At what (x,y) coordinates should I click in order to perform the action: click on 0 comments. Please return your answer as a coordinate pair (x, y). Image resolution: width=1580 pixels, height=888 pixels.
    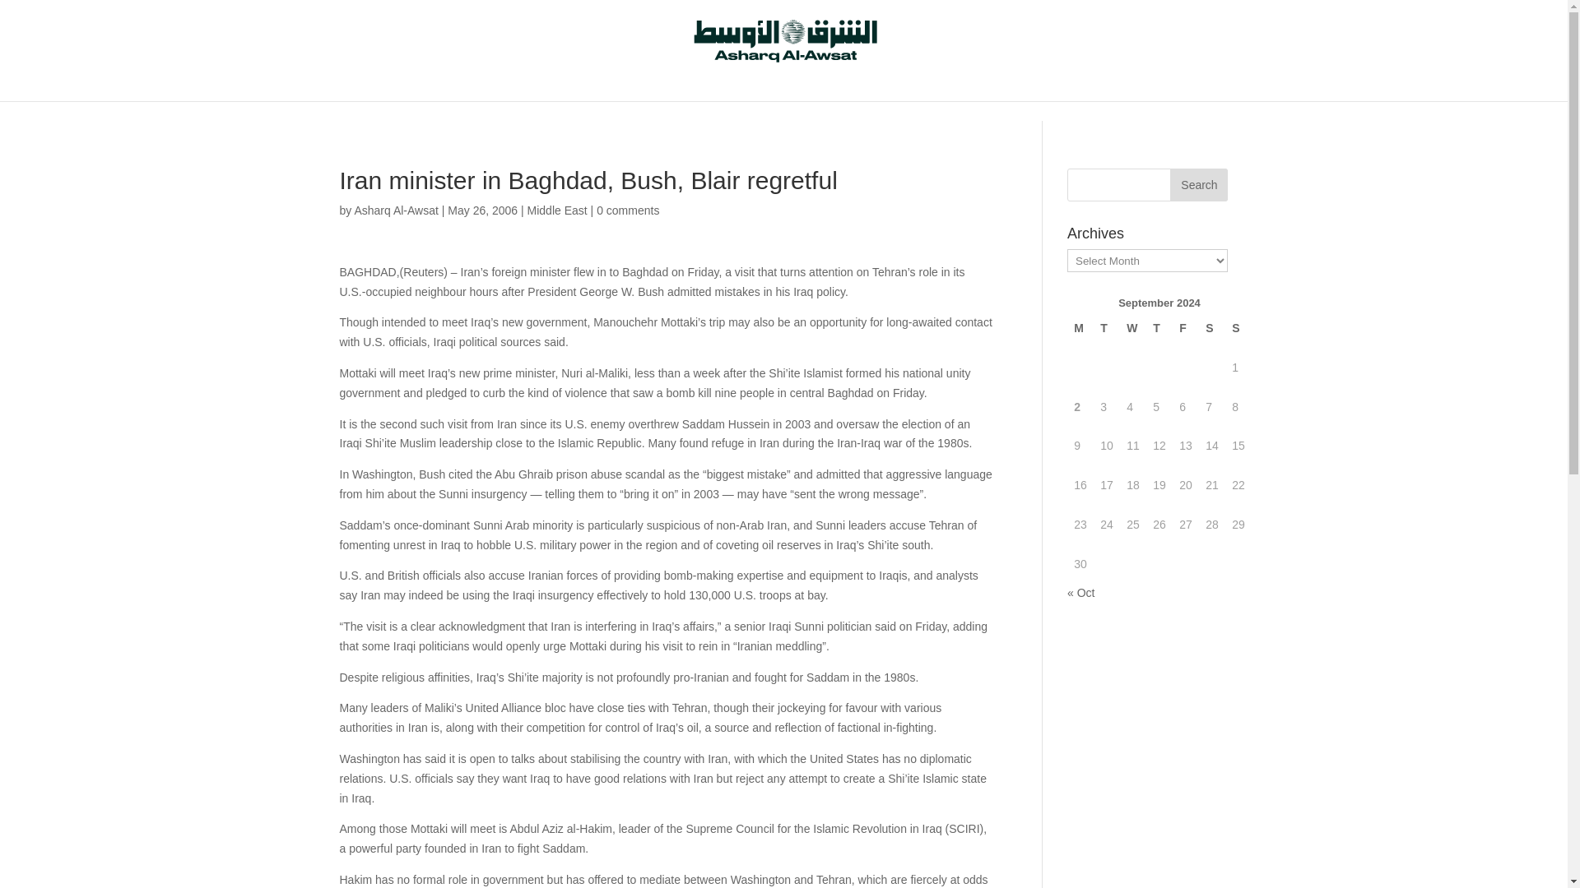
    Looking at the image, I should click on (627, 210).